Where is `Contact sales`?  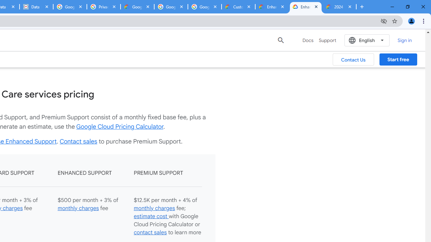 Contact sales is located at coordinates (78, 141).